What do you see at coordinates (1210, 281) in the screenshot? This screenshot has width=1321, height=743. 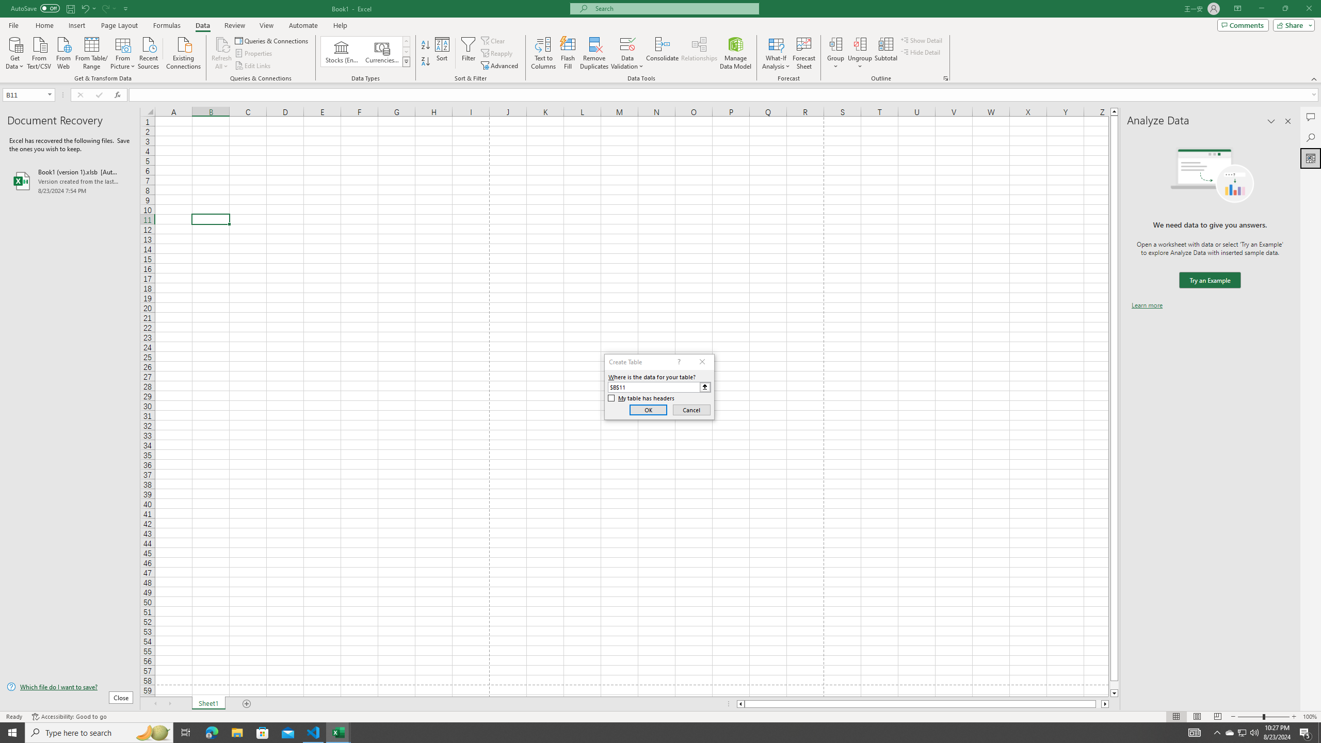 I see `We need data to give you answers. Try an Example` at bounding box center [1210, 281].